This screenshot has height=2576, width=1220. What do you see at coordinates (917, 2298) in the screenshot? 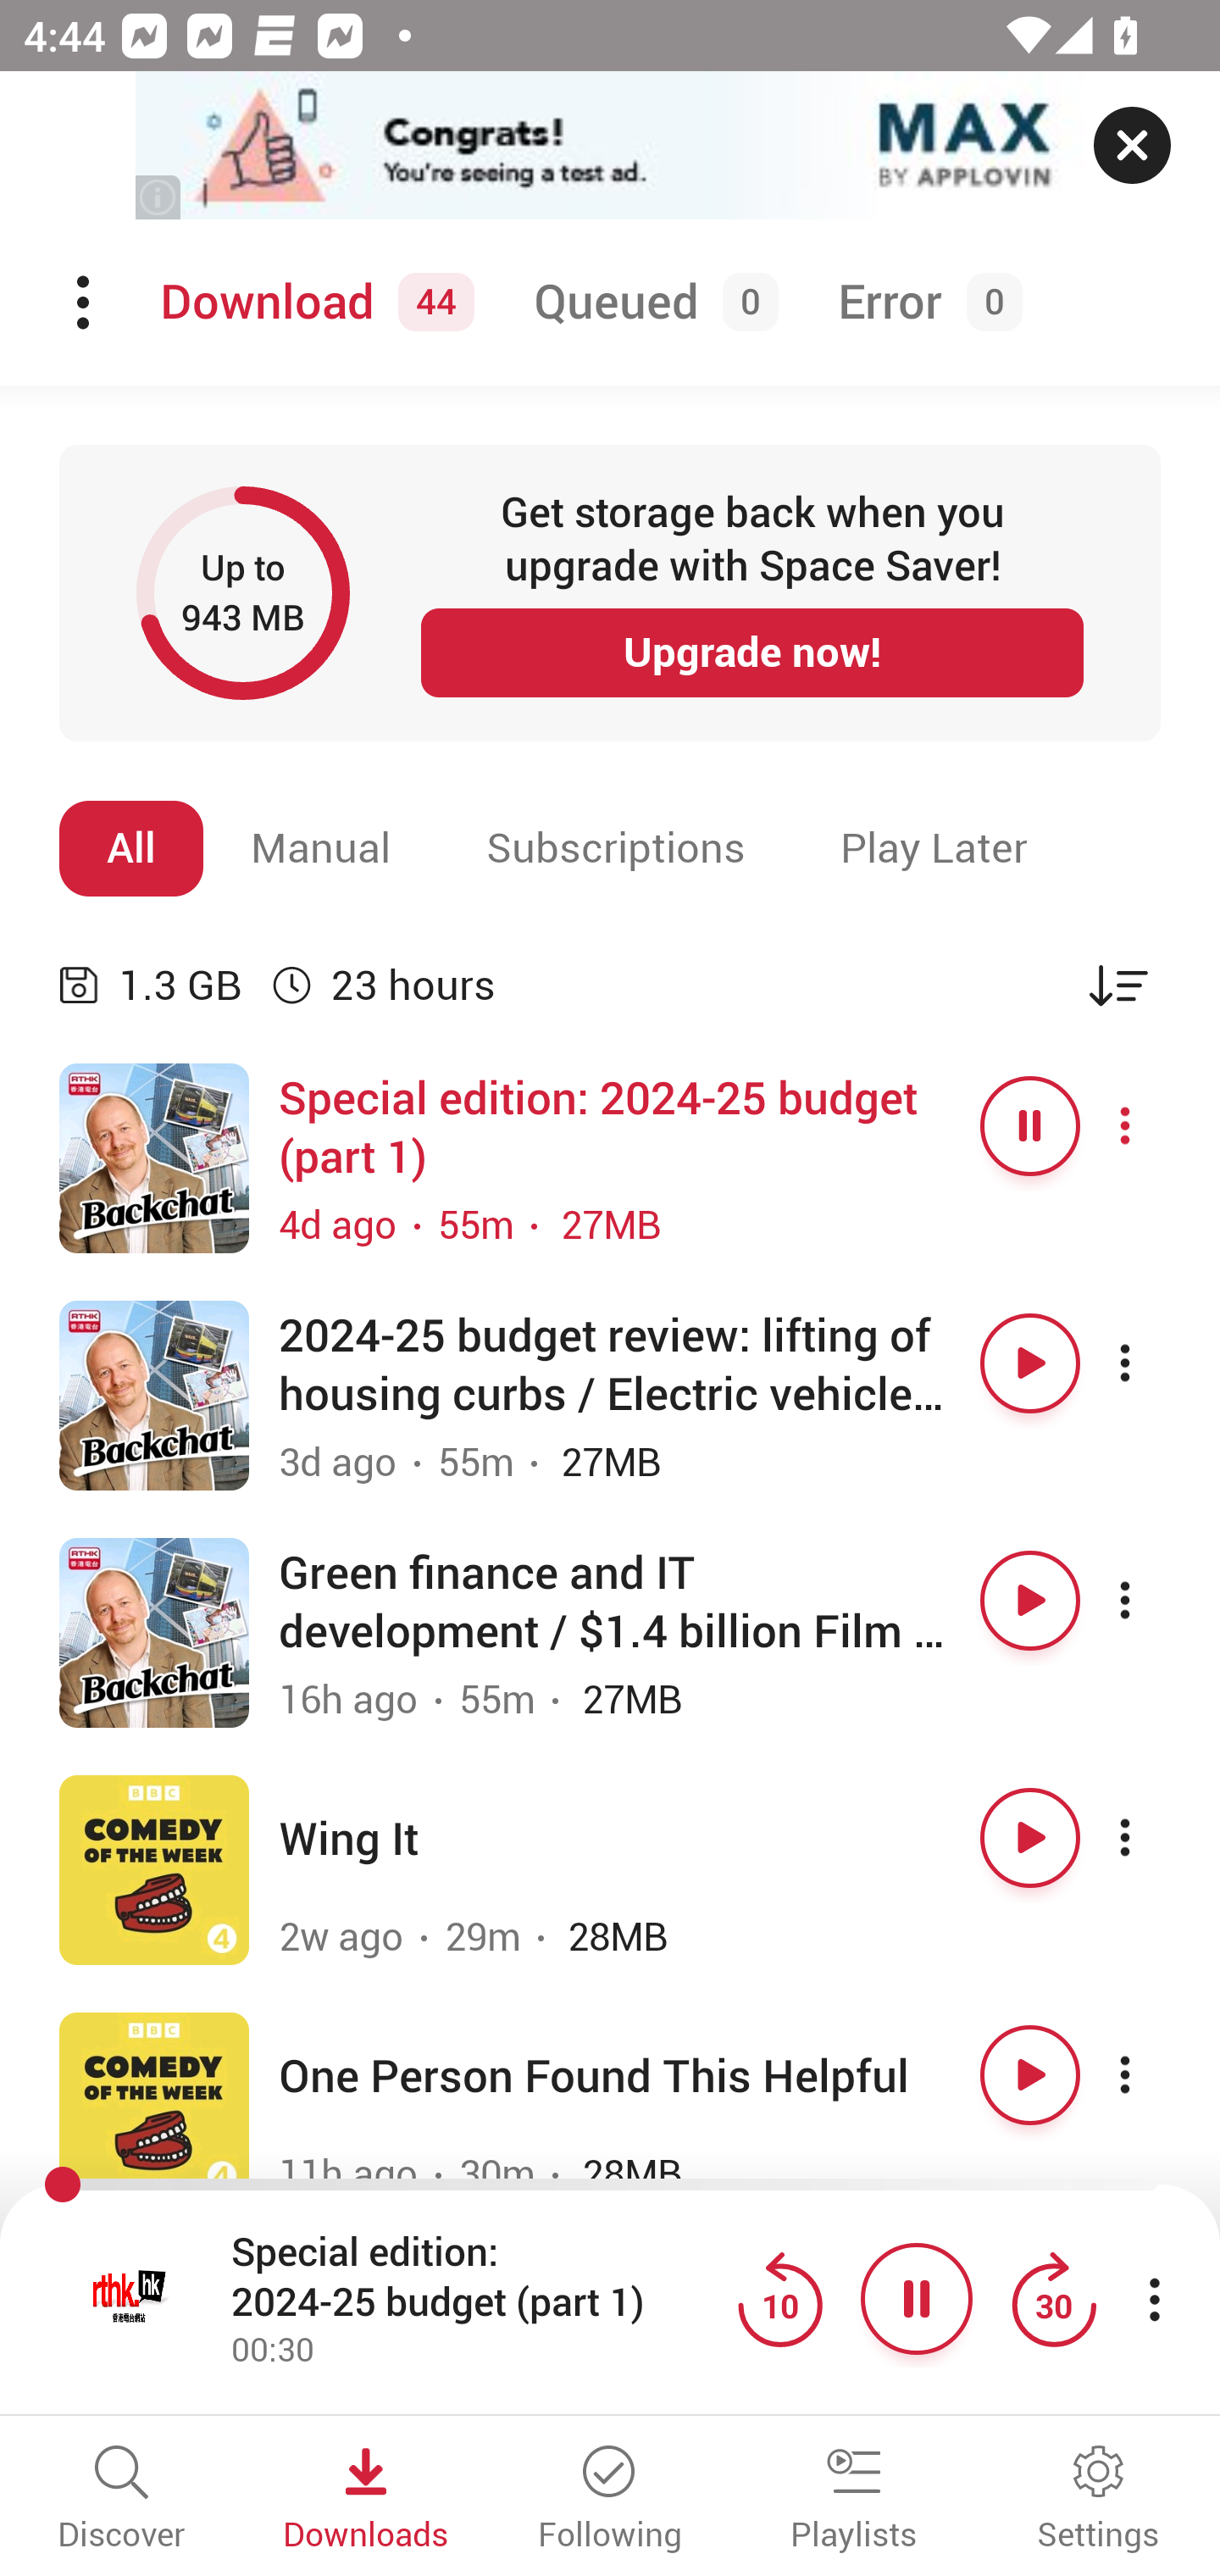
I see `Pause button` at bounding box center [917, 2298].